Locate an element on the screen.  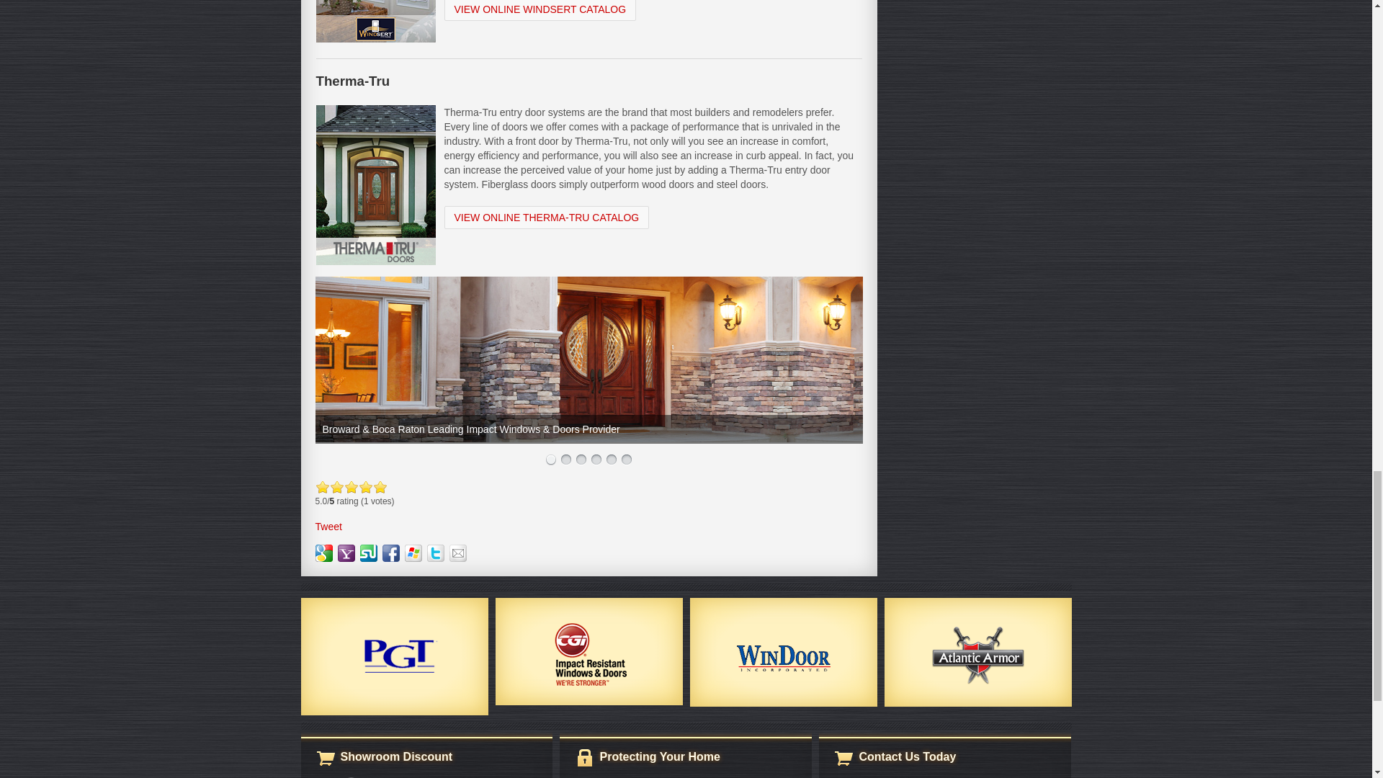
Add this Page to Yahoo is located at coordinates (346, 553).